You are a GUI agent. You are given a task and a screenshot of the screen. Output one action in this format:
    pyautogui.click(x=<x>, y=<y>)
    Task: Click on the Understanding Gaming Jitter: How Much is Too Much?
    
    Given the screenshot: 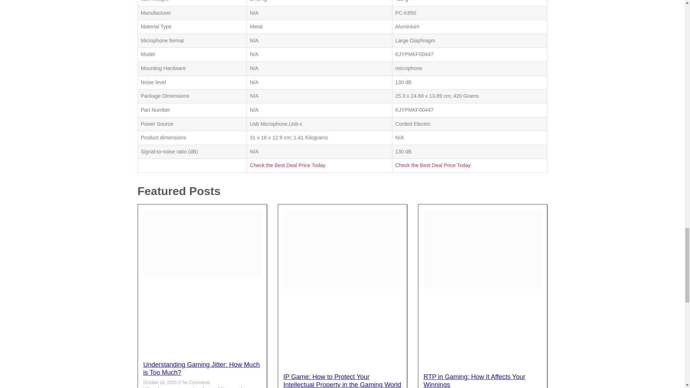 What is the action you would take?
    pyautogui.click(x=201, y=369)
    